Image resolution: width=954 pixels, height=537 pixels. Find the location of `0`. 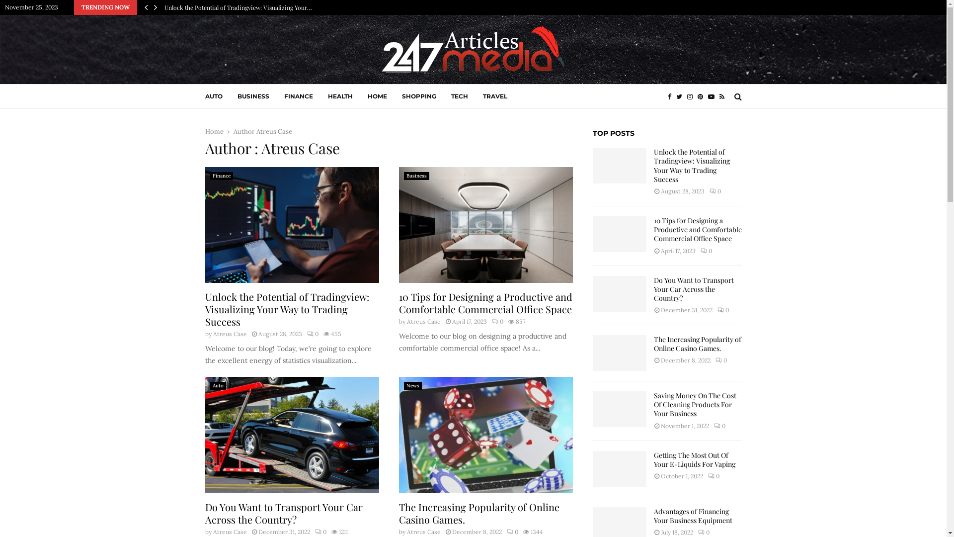

0 is located at coordinates (714, 476).